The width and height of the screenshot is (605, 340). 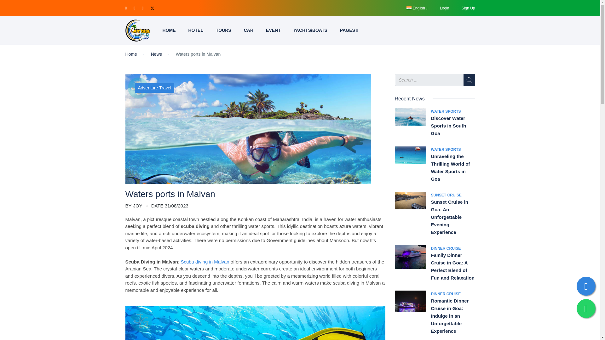 I want to click on CAR, so click(x=248, y=30).